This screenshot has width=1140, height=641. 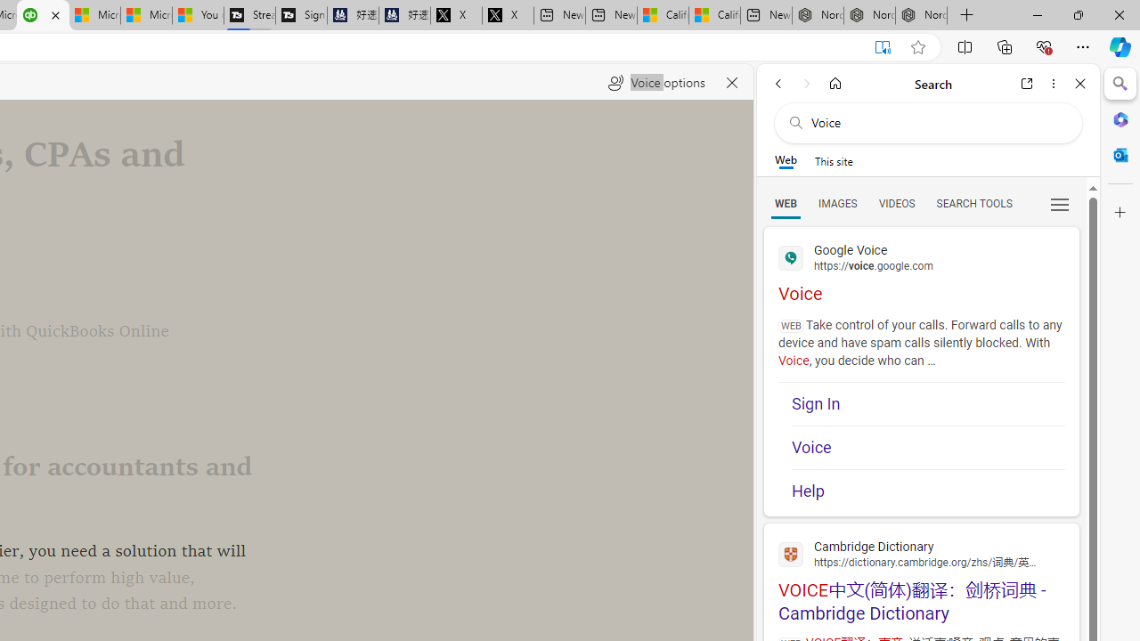 I want to click on Nordace - Siena Pro 15 Essential Set, so click(x=921, y=16).